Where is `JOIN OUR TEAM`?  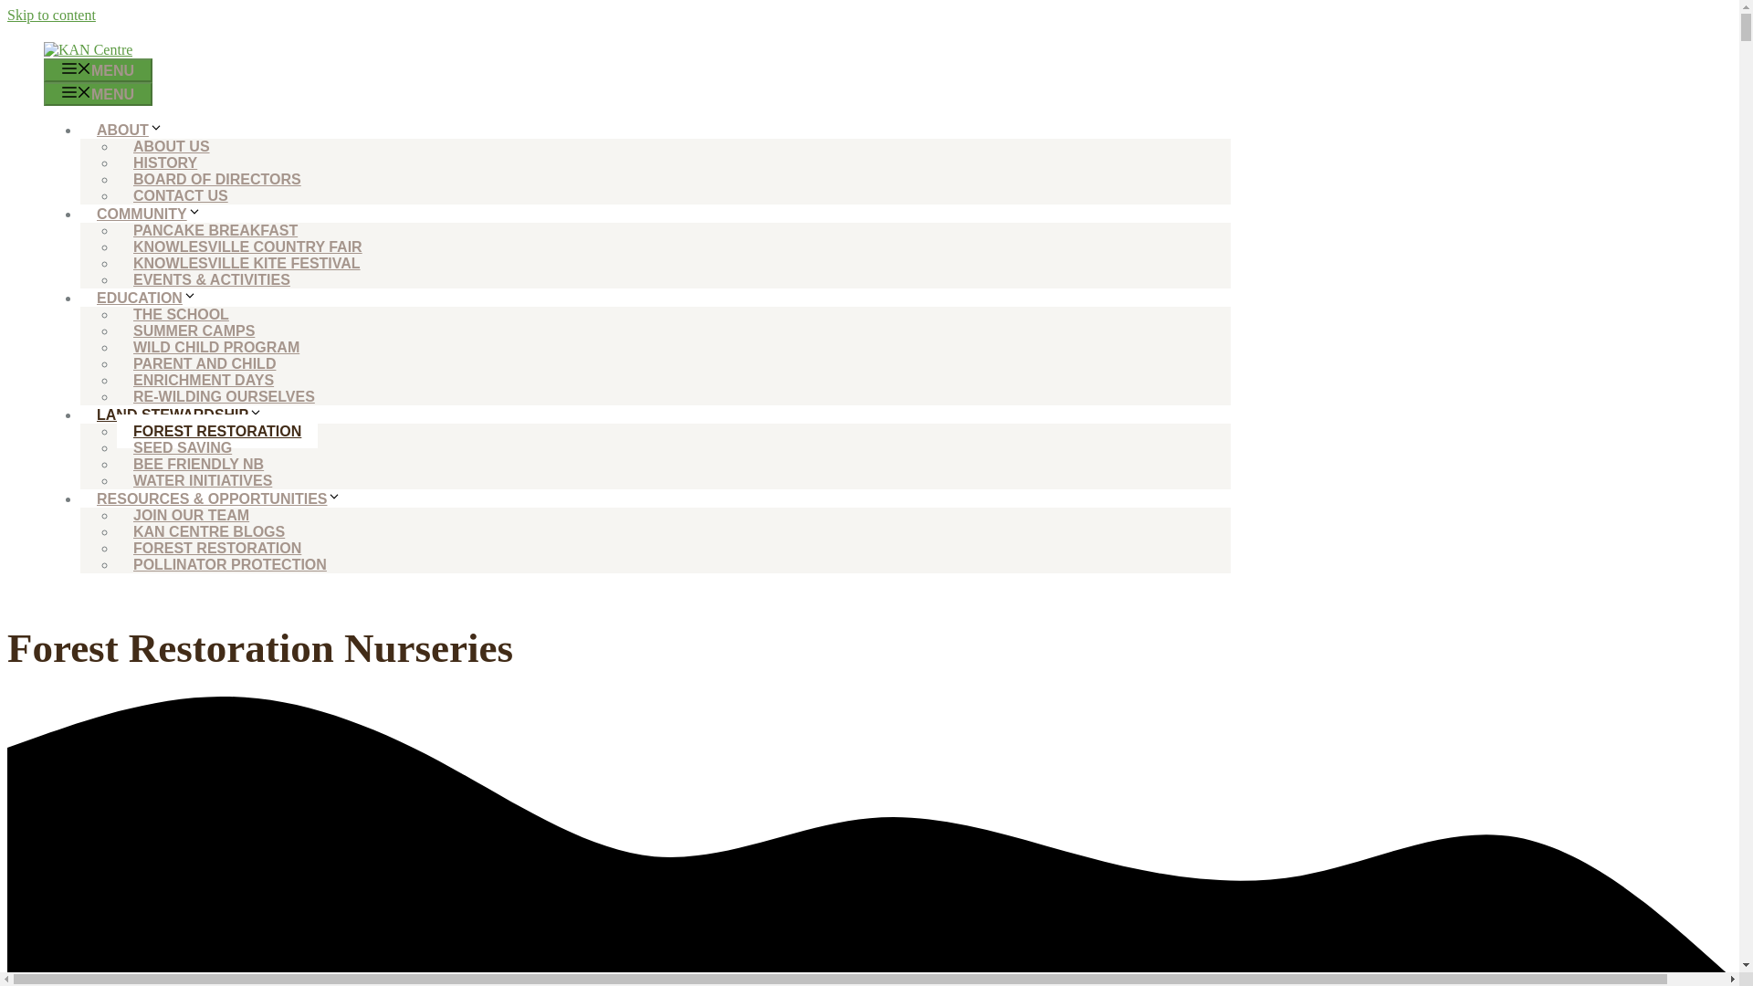
JOIN OUR TEAM is located at coordinates (192, 515).